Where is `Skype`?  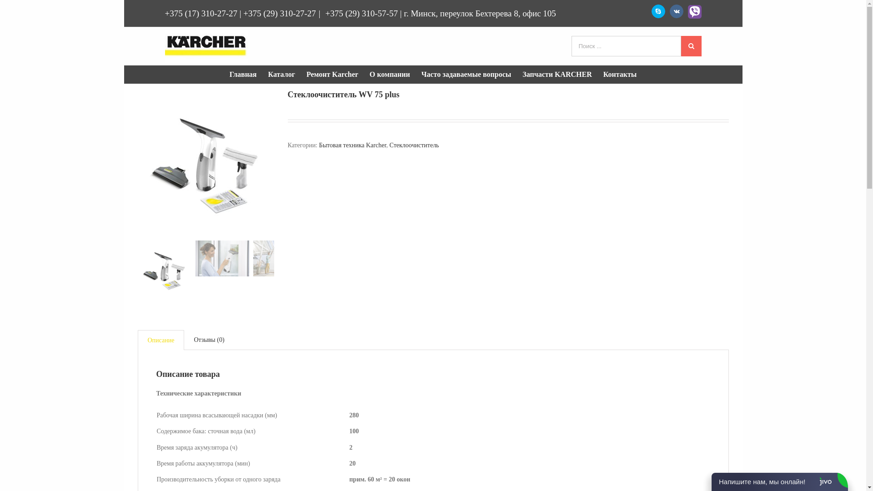
Skype is located at coordinates (658, 11).